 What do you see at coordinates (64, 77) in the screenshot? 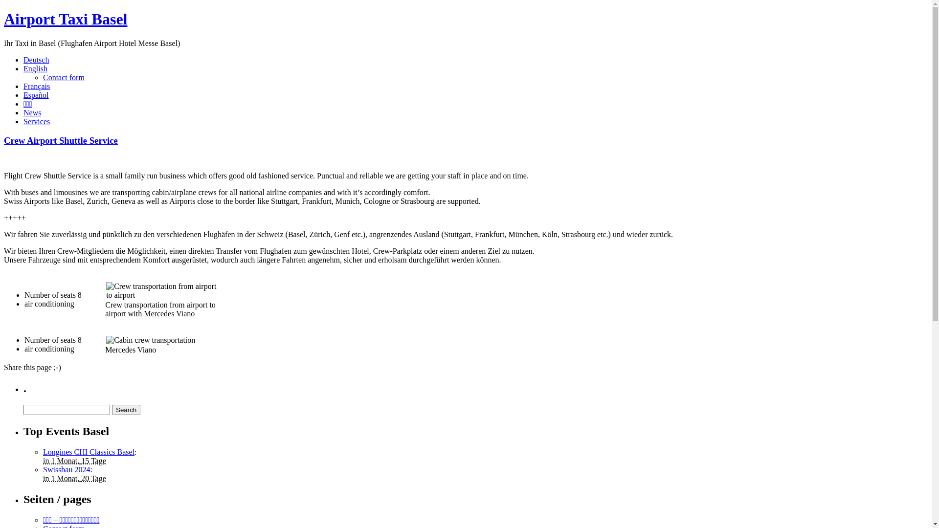
I see `Contact form` at bounding box center [64, 77].